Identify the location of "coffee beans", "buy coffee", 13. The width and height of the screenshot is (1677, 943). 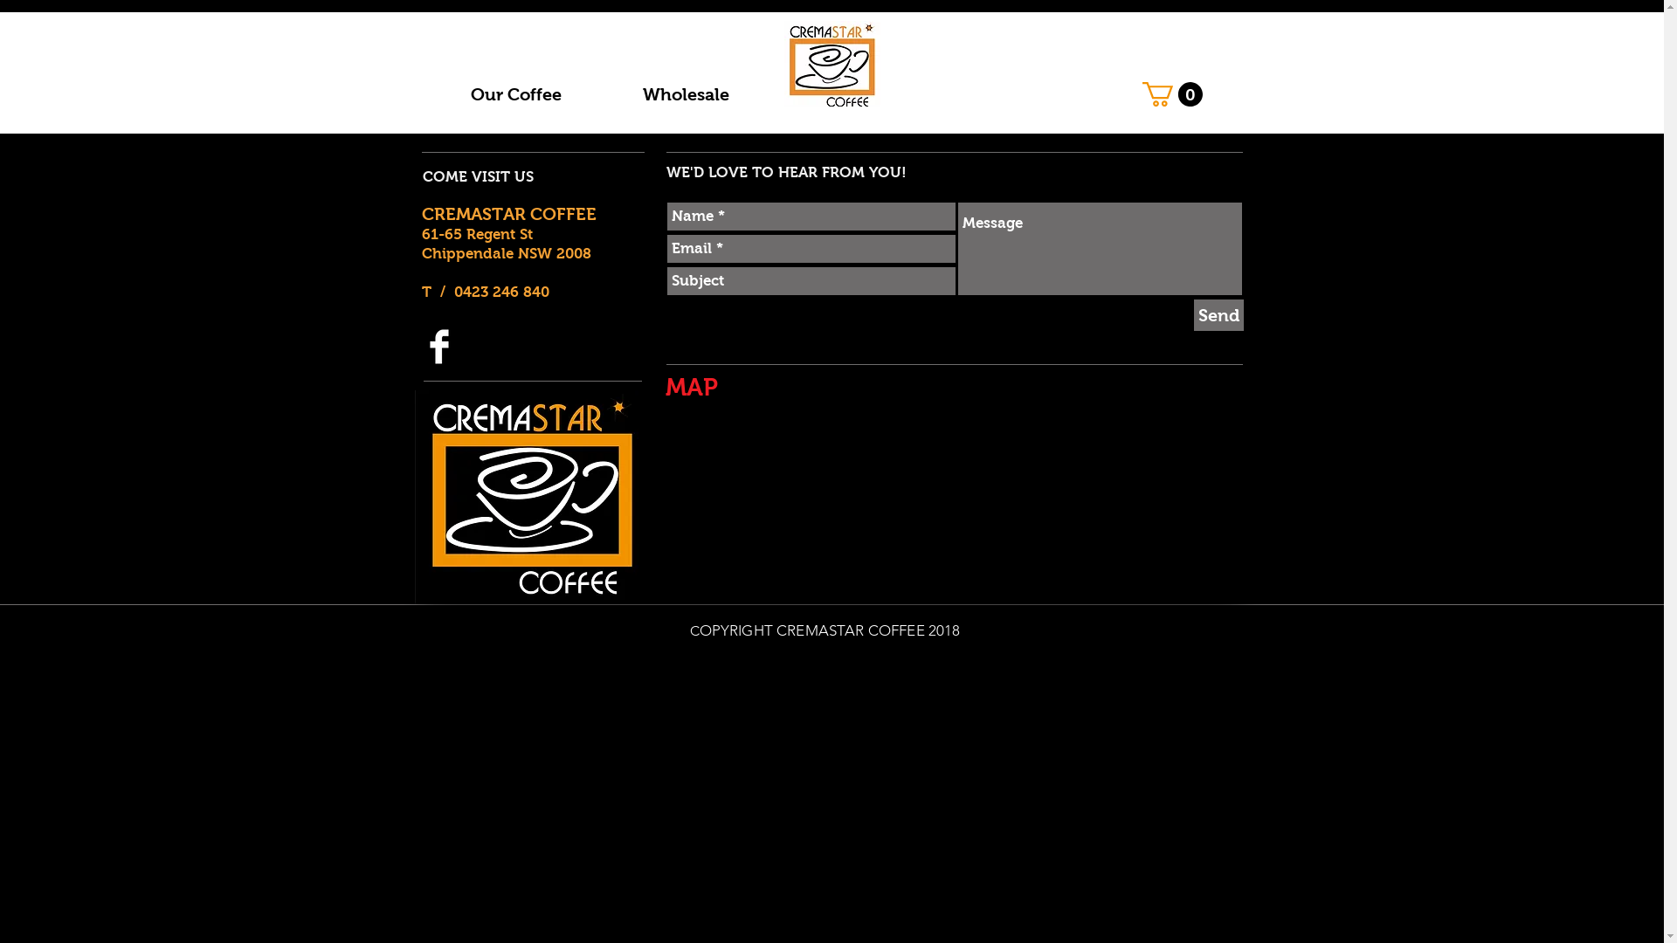
(532, 497).